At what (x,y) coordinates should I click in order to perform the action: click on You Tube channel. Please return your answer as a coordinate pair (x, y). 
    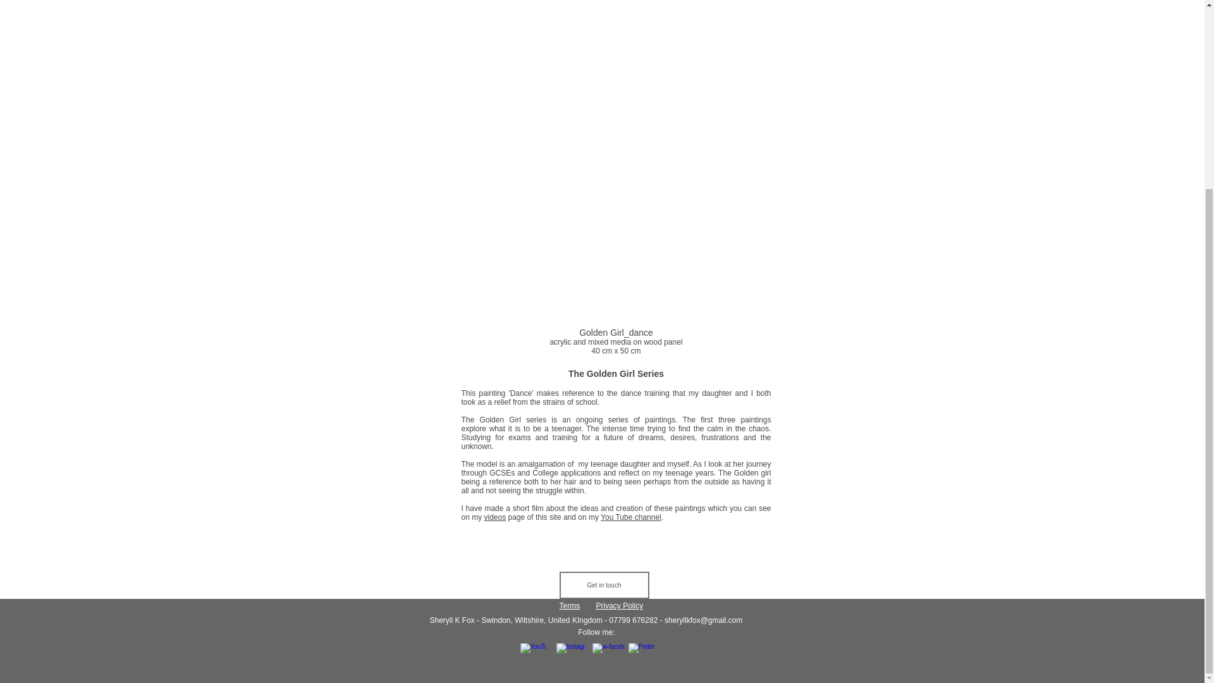
    Looking at the image, I should click on (631, 517).